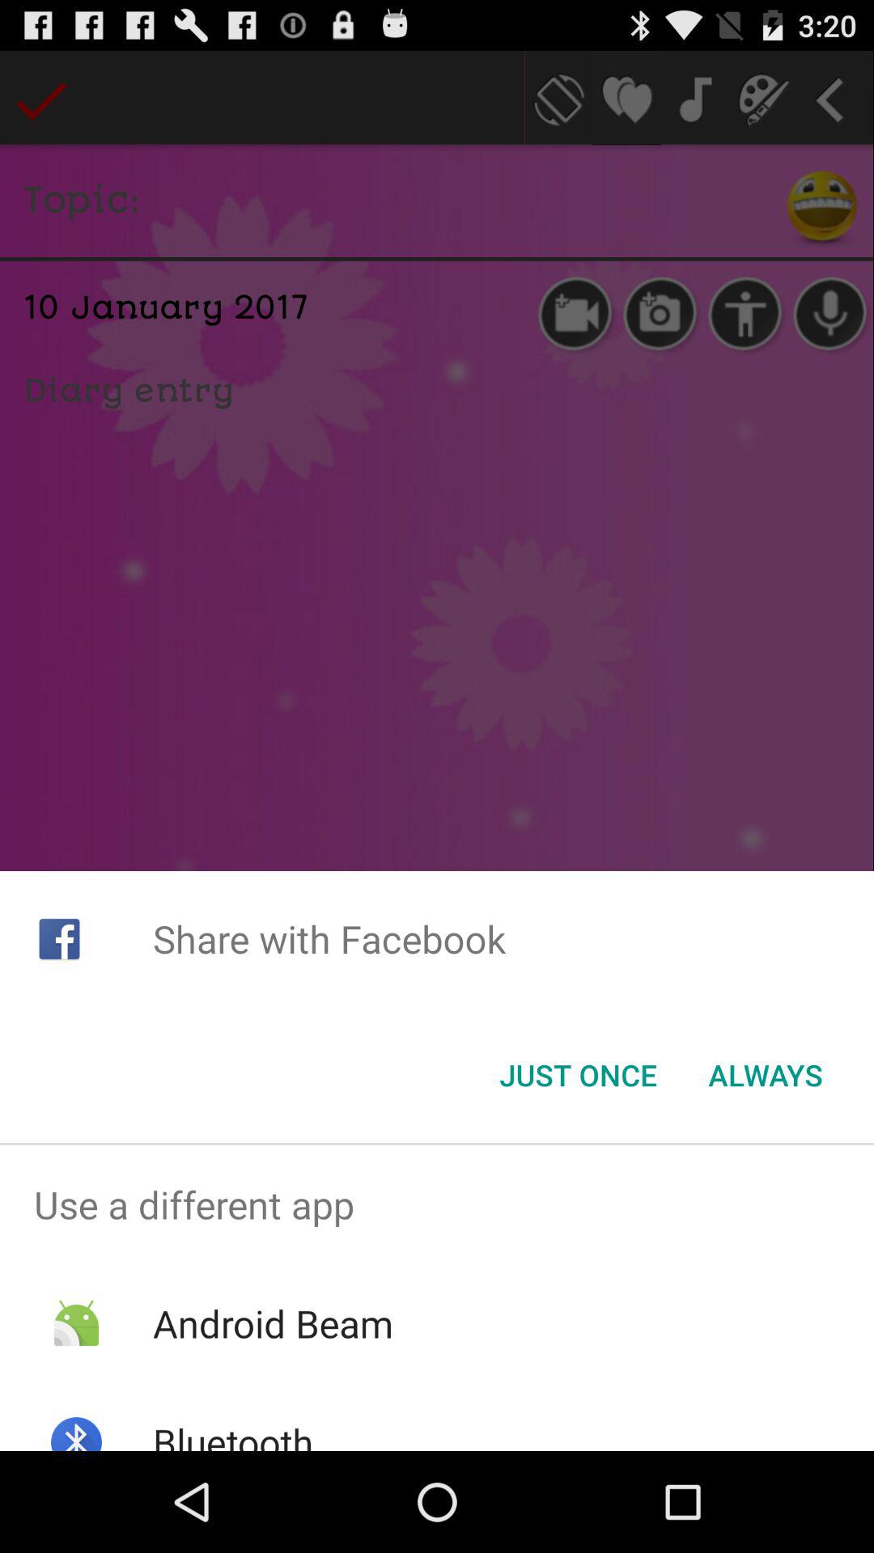 Image resolution: width=874 pixels, height=1553 pixels. What do you see at coordinates (766, 1075) in the screenshot?
I see `open the button to the right of just once button` at bounding box center [766, 1075].